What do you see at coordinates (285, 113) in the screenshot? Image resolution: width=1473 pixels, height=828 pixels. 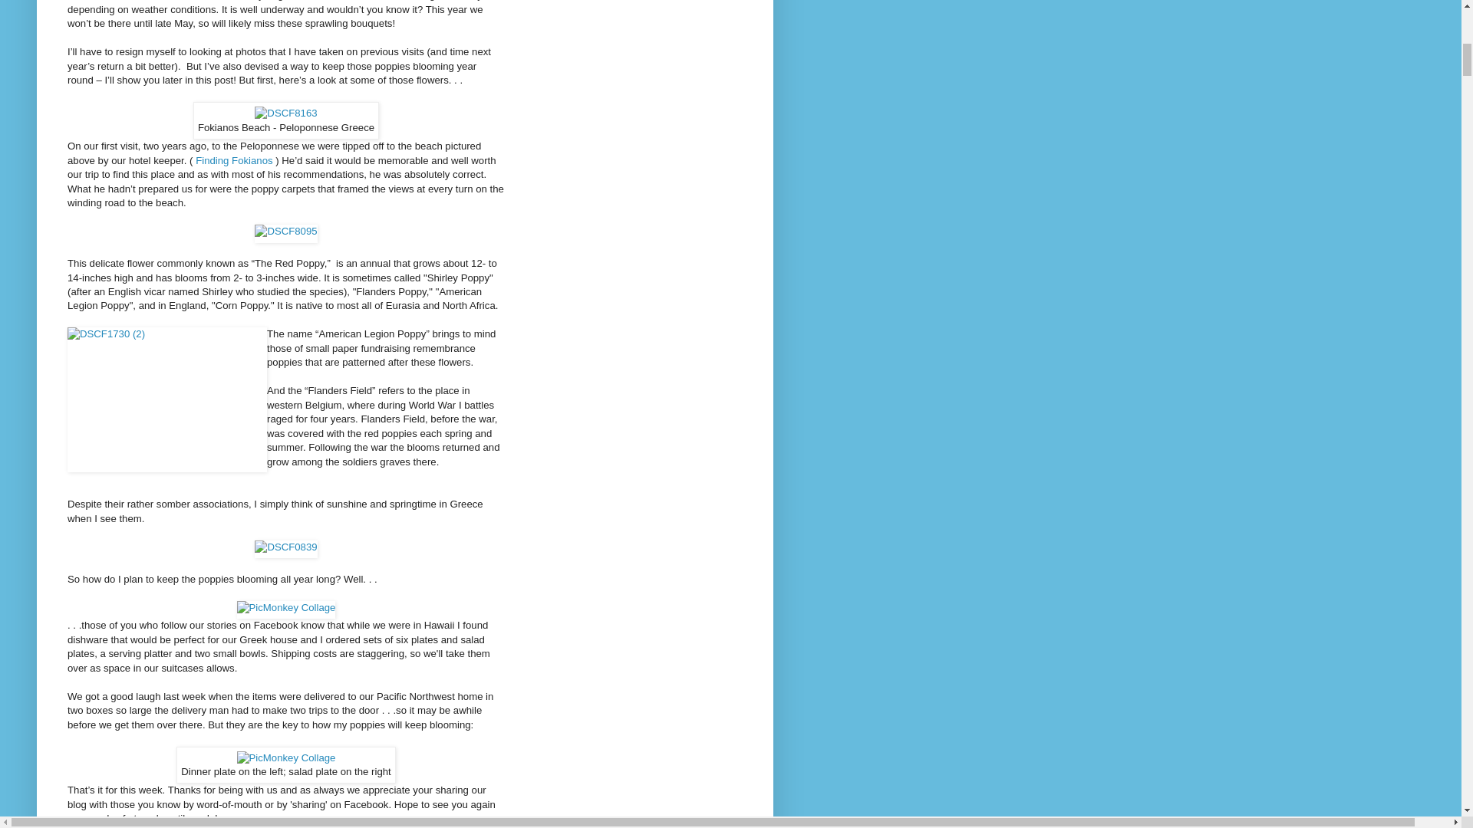 I see `DSCF8163` at bounding box center [285, 113].